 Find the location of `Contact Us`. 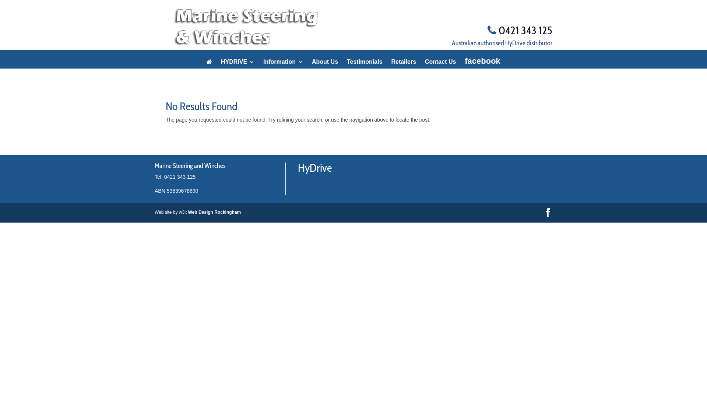

Contact Us is located at coordinates (440, 68).